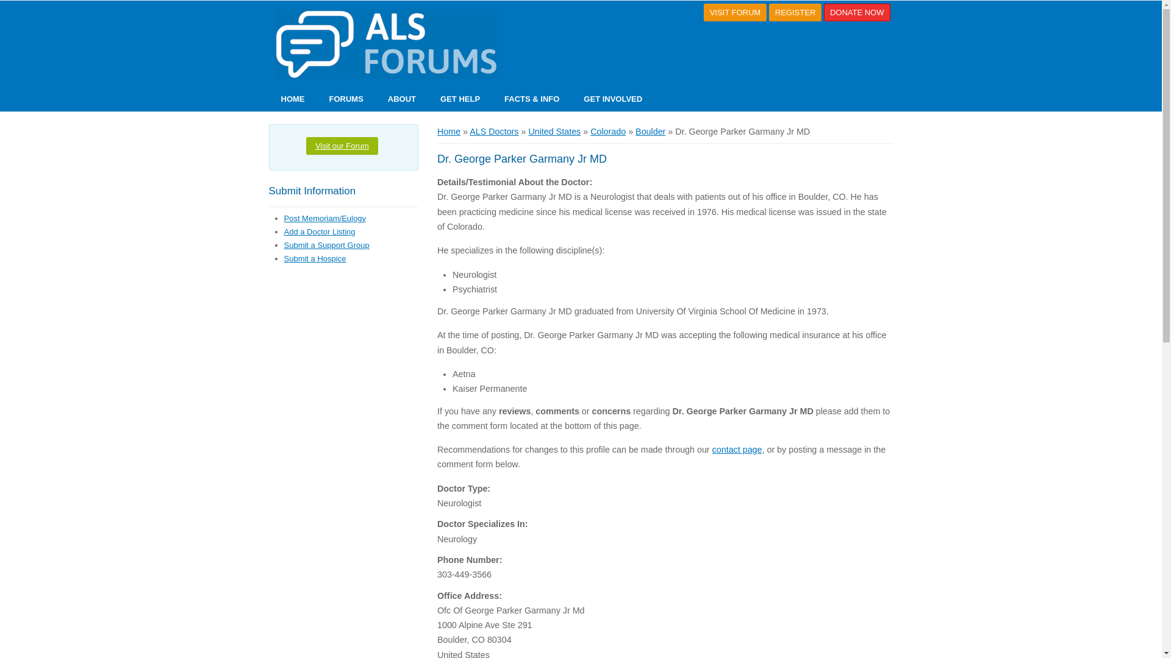  Describe the element at coordinates (737, 450) in the screenshot. I see `contact page` at that location.